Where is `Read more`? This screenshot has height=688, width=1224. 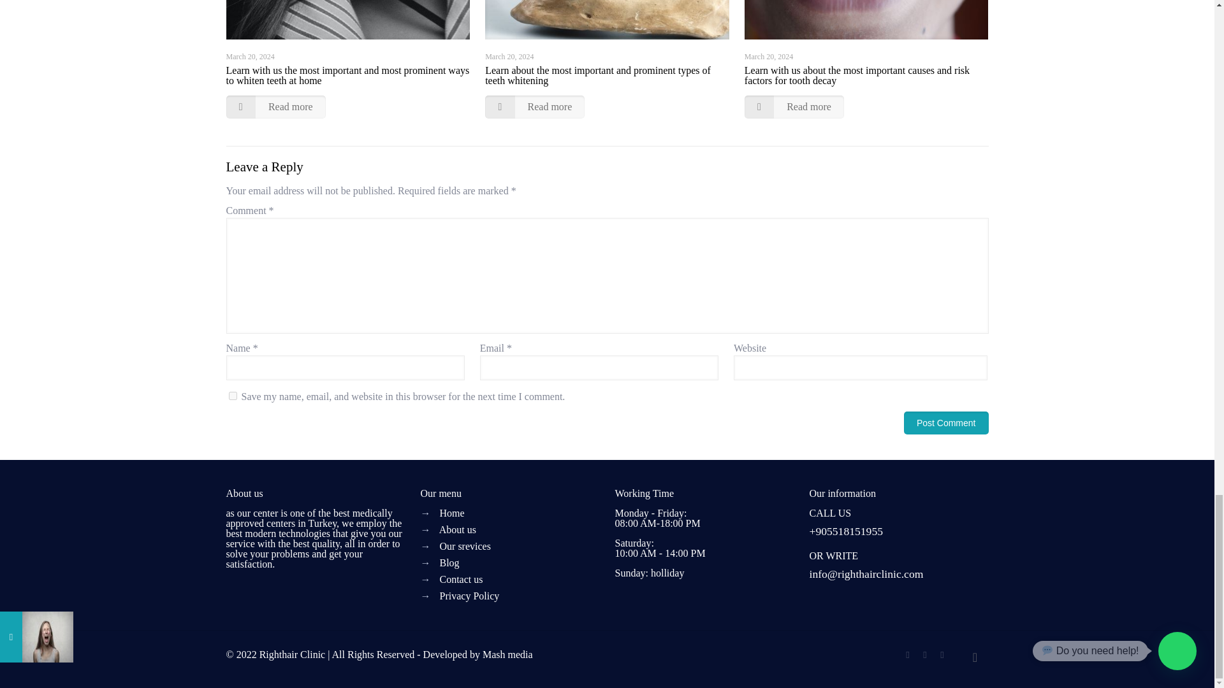 Read more is located at coordinates (534, 107).